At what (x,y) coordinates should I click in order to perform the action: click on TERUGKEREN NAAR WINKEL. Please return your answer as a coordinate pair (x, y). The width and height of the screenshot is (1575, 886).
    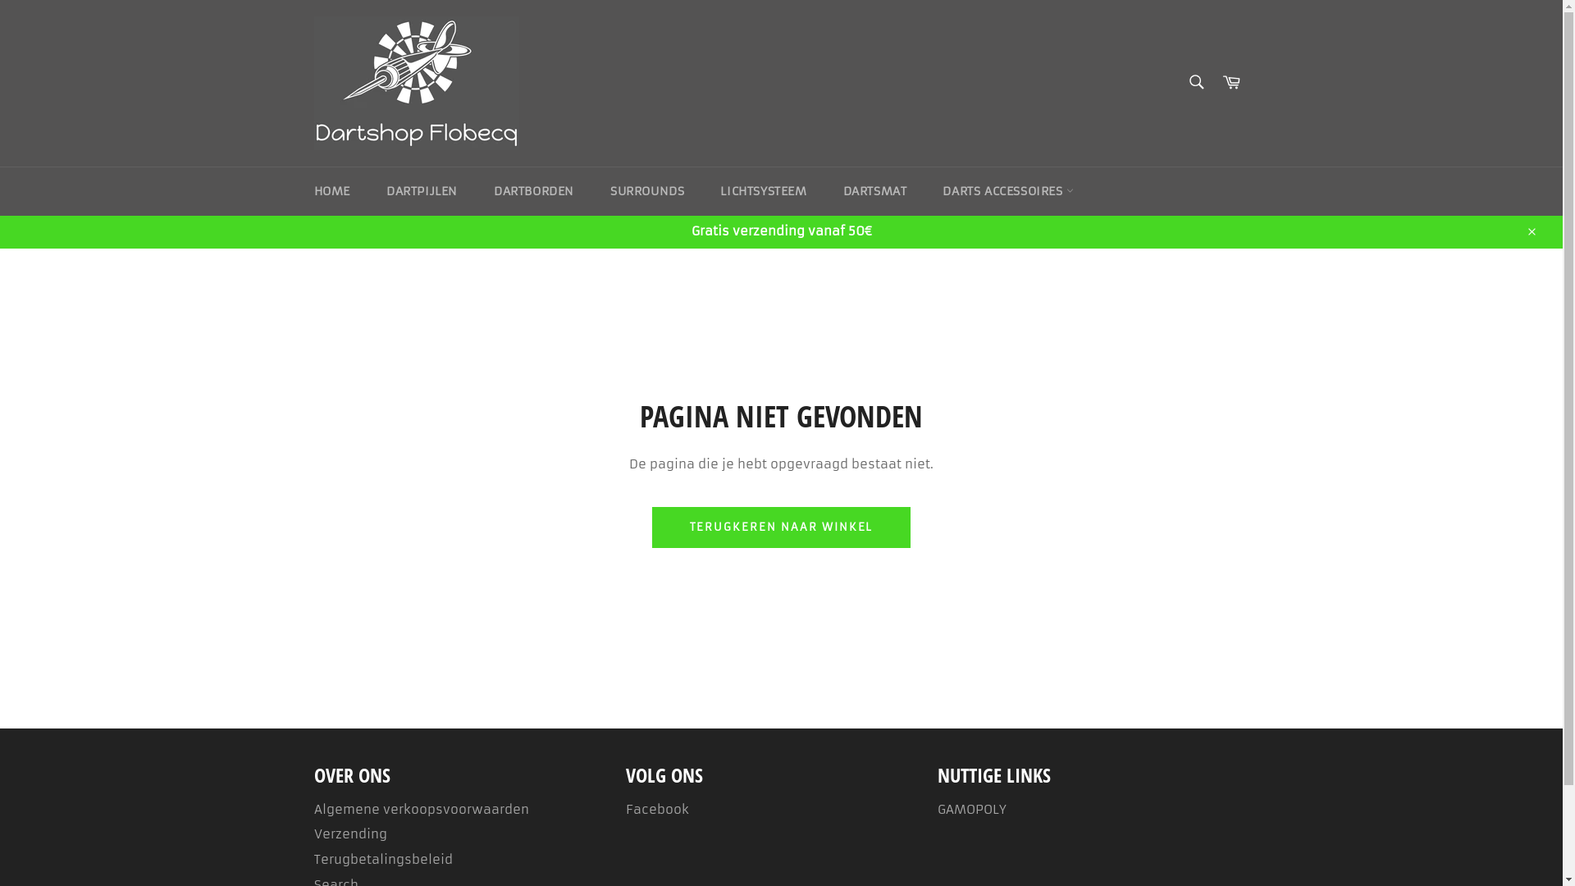
    Looking at the image, I should click on (782, 527).